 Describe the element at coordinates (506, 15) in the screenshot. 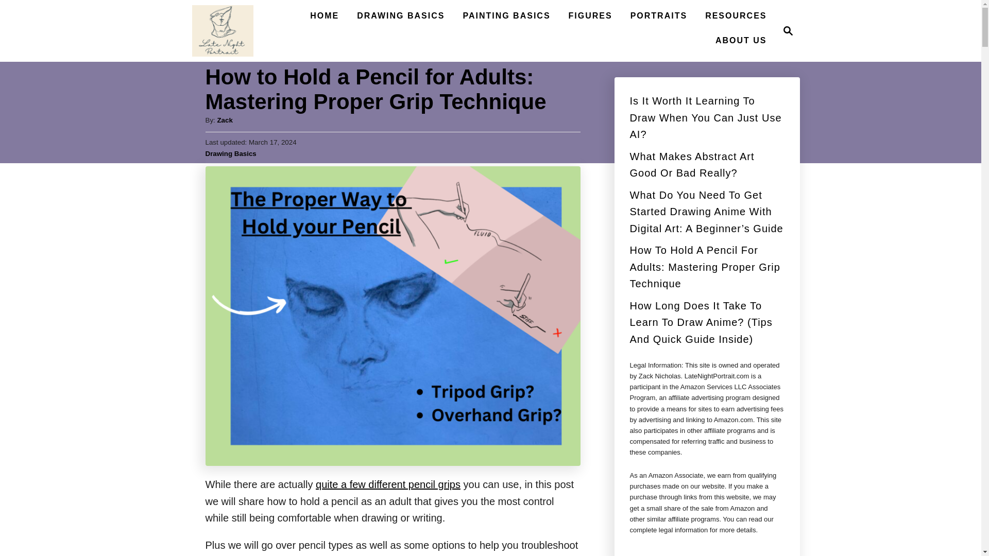

I see `PAINTING BASICS` at that location.